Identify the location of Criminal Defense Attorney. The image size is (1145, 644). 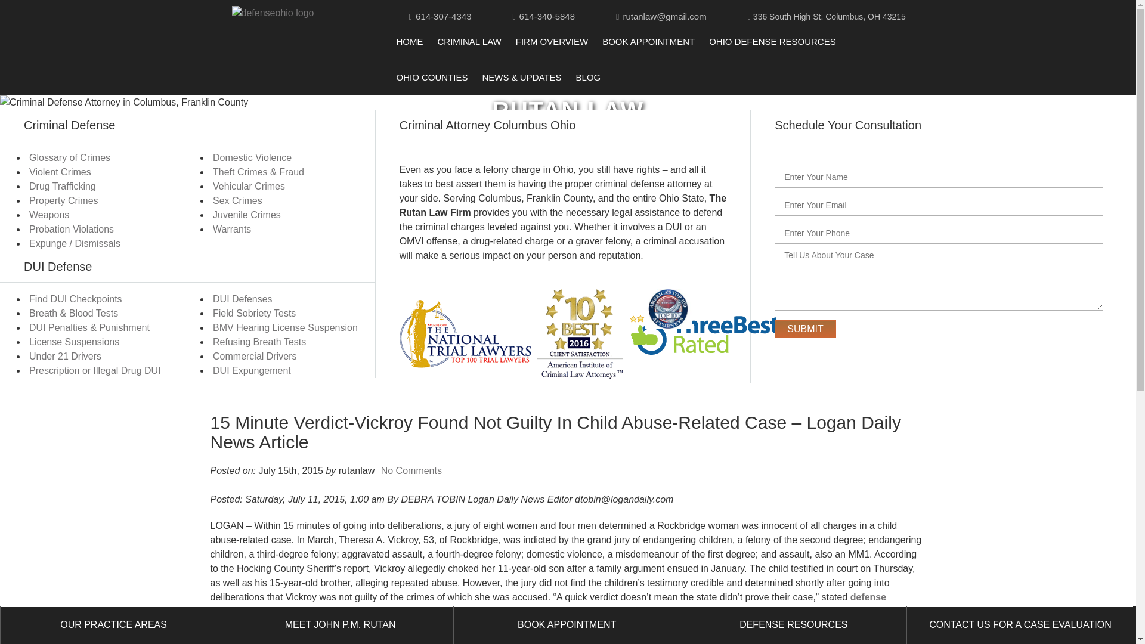
(409, 42).